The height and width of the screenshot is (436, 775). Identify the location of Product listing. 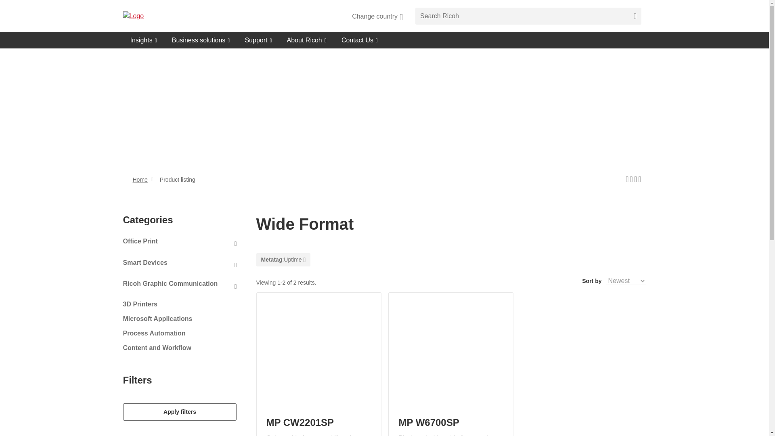
(178, 179).